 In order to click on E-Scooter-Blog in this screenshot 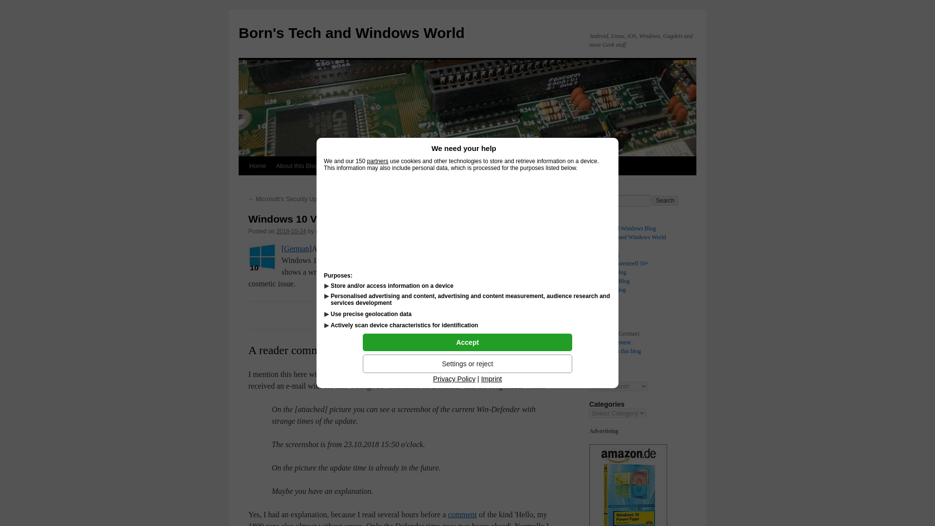, I will do `click(607, 289)`.